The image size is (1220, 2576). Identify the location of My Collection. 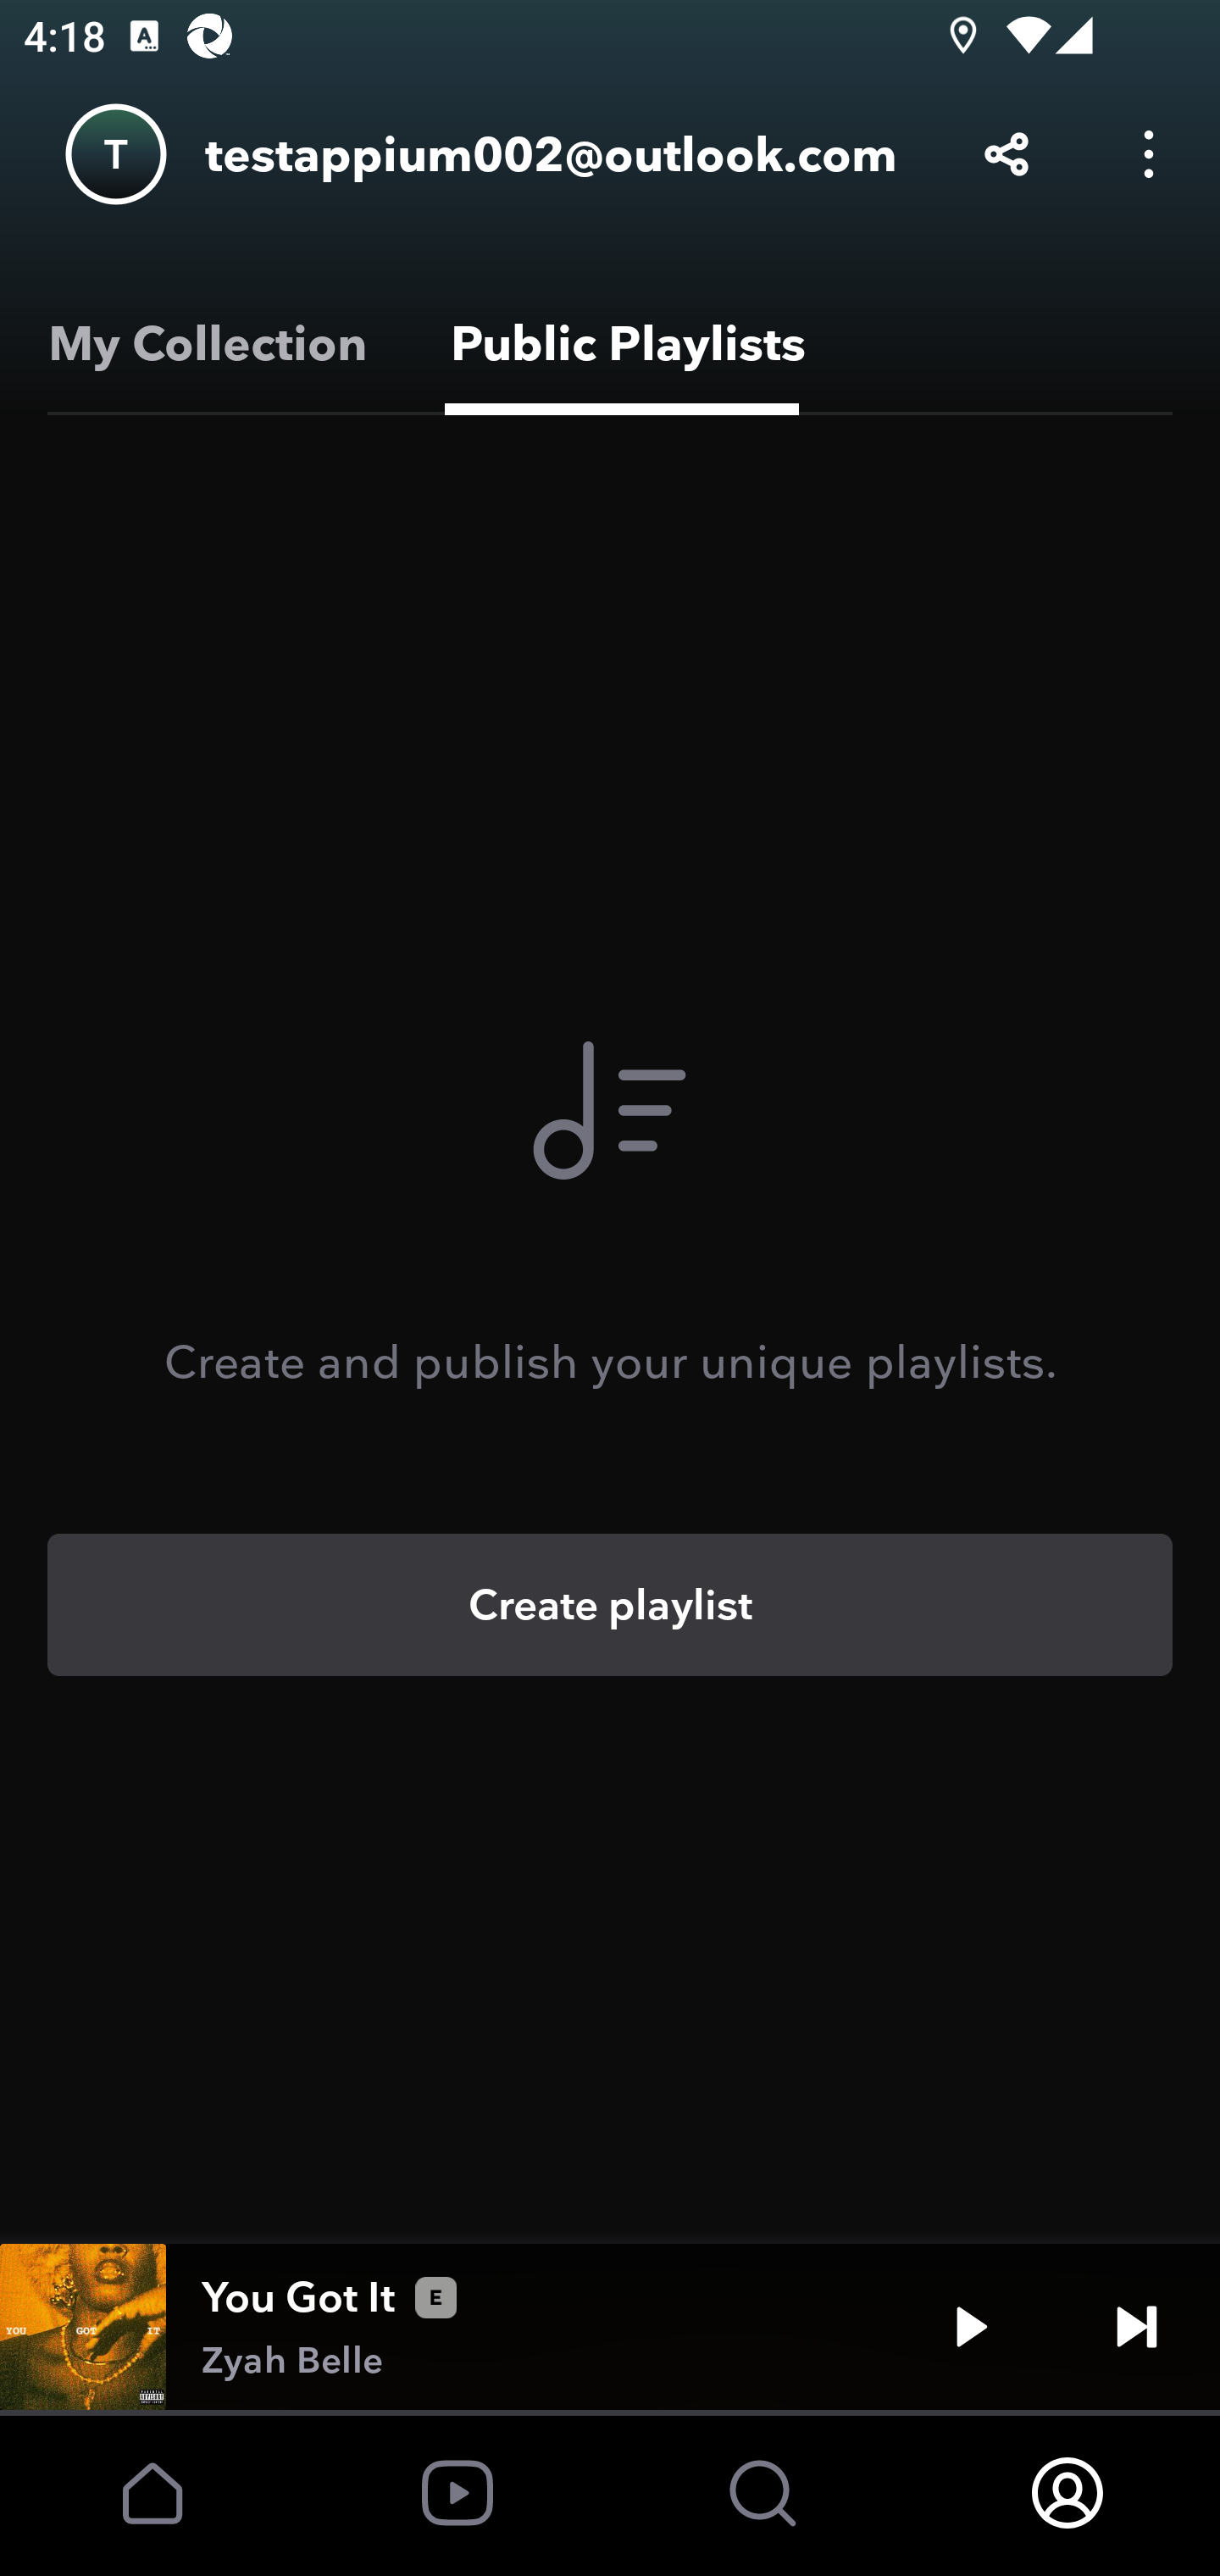
(202, 344).